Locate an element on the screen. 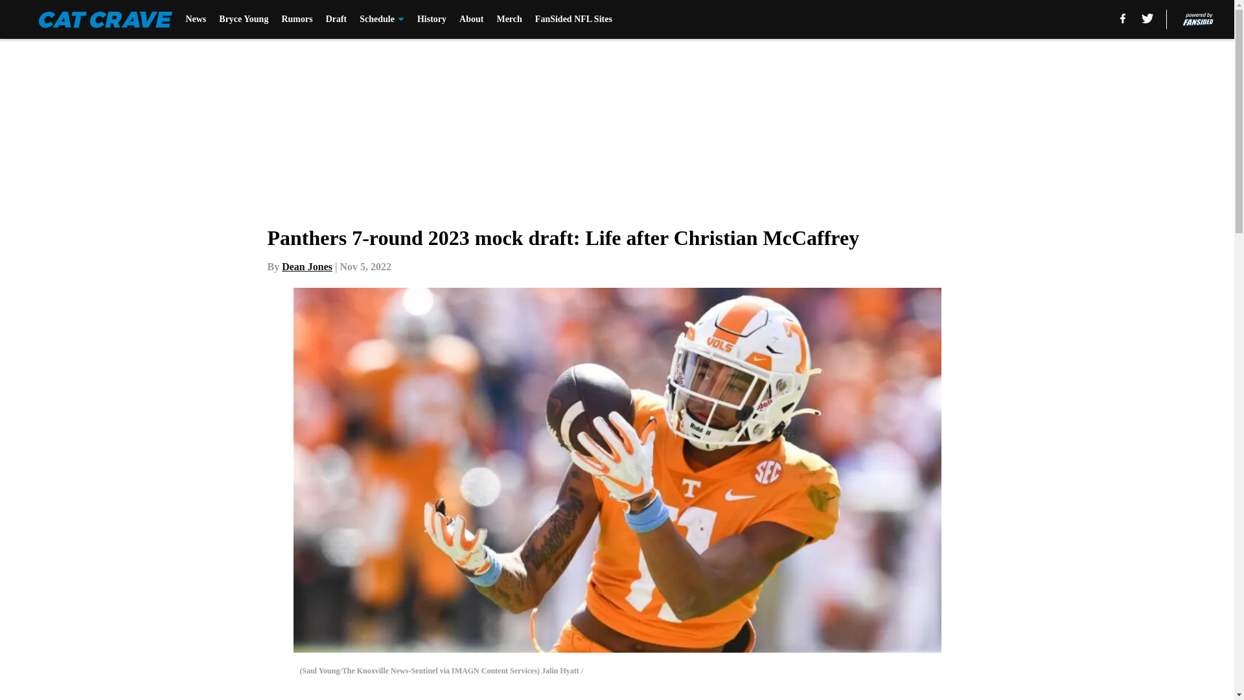 The image size is (1244, 700). About is located at coordinates (471, 19).